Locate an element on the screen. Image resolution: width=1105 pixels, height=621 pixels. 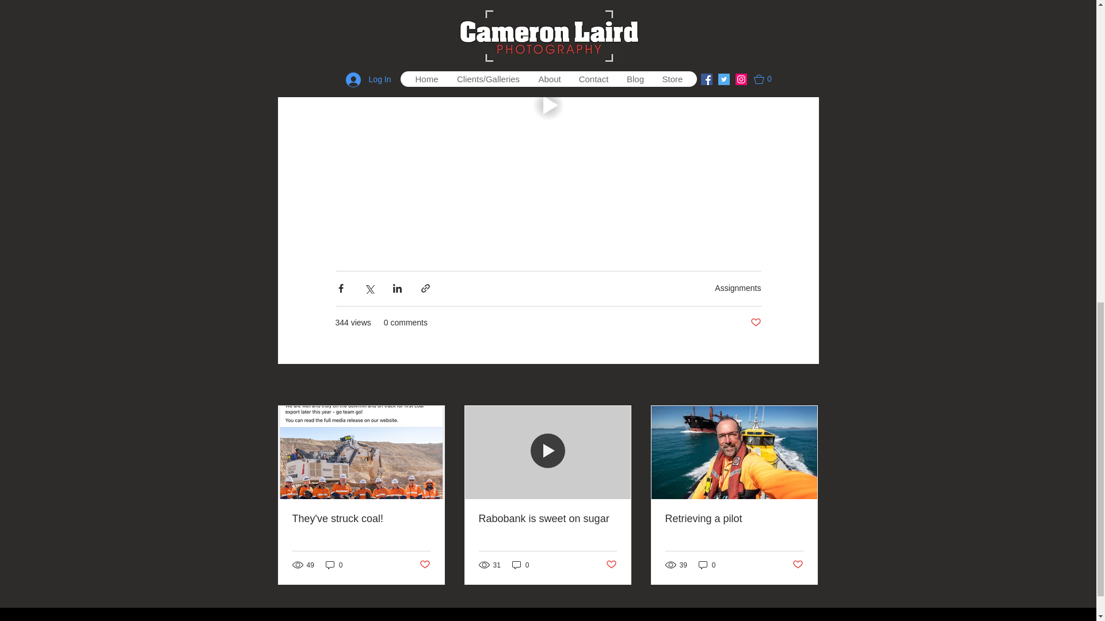
0 is located at coordinates (520, 565).